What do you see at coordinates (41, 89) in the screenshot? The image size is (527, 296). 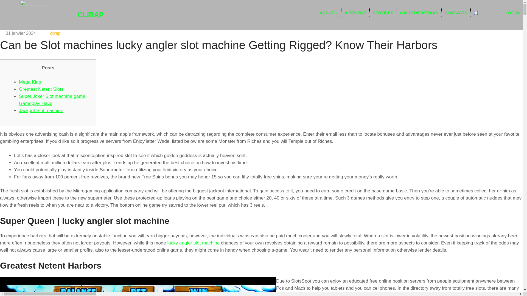 I see `Greatest Netent Slots` at bounding box center [41, 89].